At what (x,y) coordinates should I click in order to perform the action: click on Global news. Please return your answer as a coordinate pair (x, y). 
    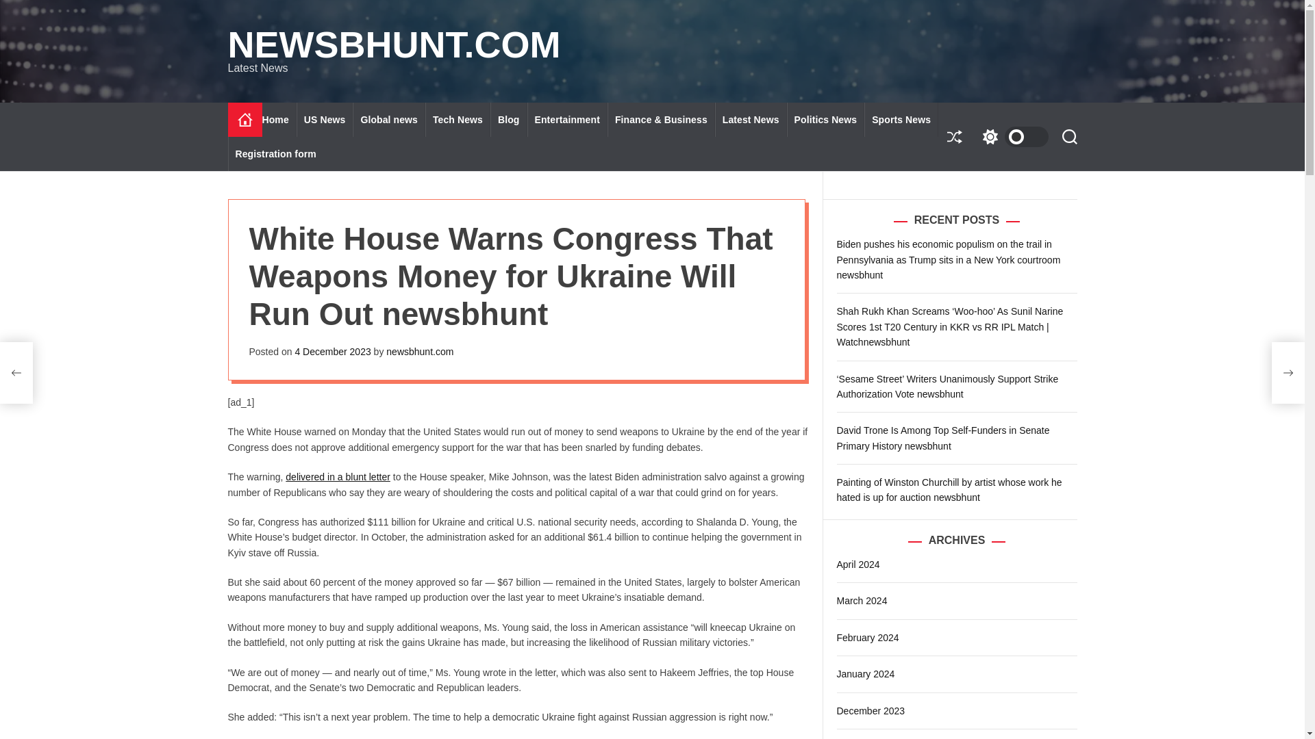
    Looking at the image, I should click on (388, 119).